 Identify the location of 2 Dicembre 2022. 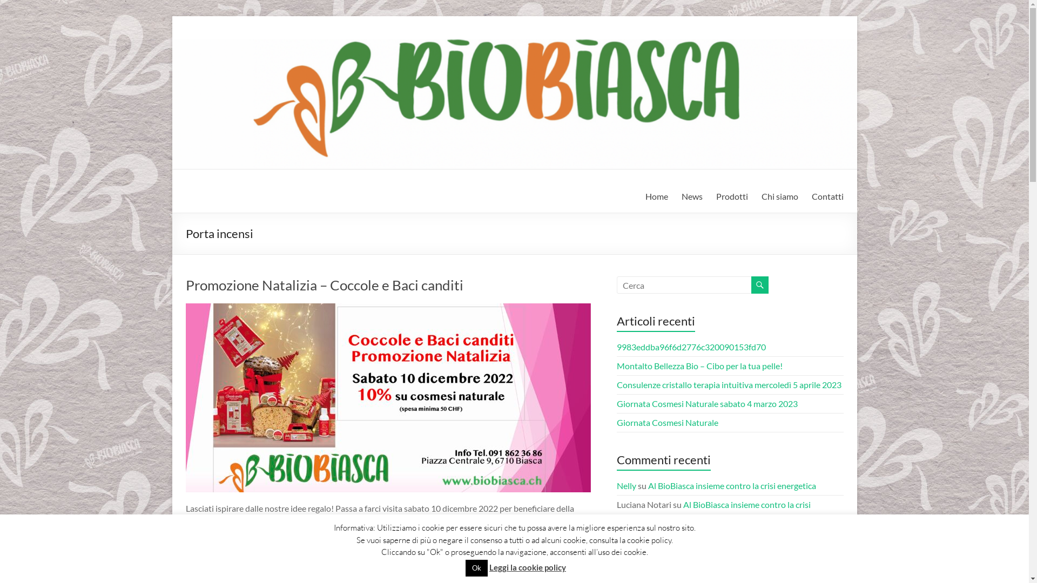
(269, 550).